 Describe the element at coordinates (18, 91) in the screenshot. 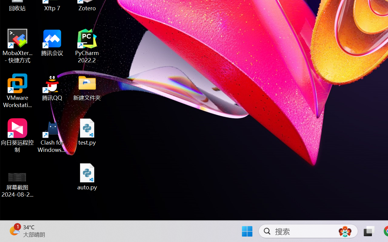

I see `VMware Workstation Pro` at that location.